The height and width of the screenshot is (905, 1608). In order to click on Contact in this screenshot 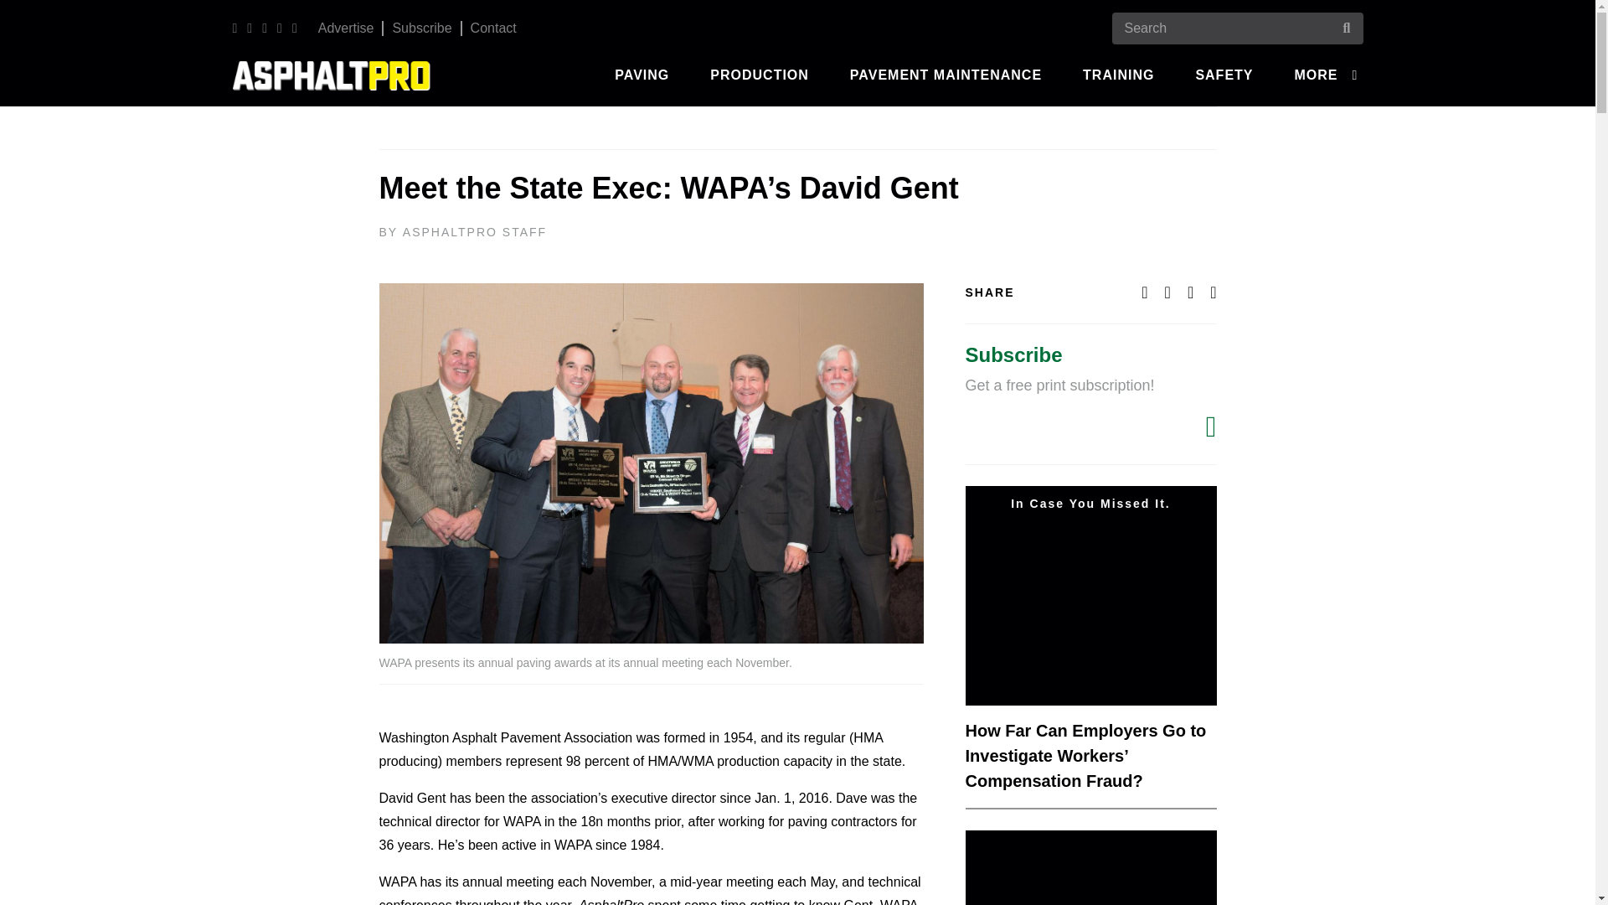, I will do `click(494, 28)`.